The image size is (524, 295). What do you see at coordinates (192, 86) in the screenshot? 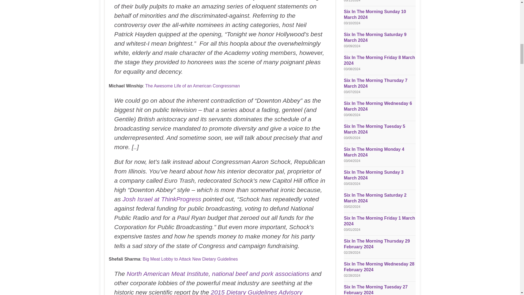
I see `The Awesome Life of an American Congressman` at bounding box center [192, 86].